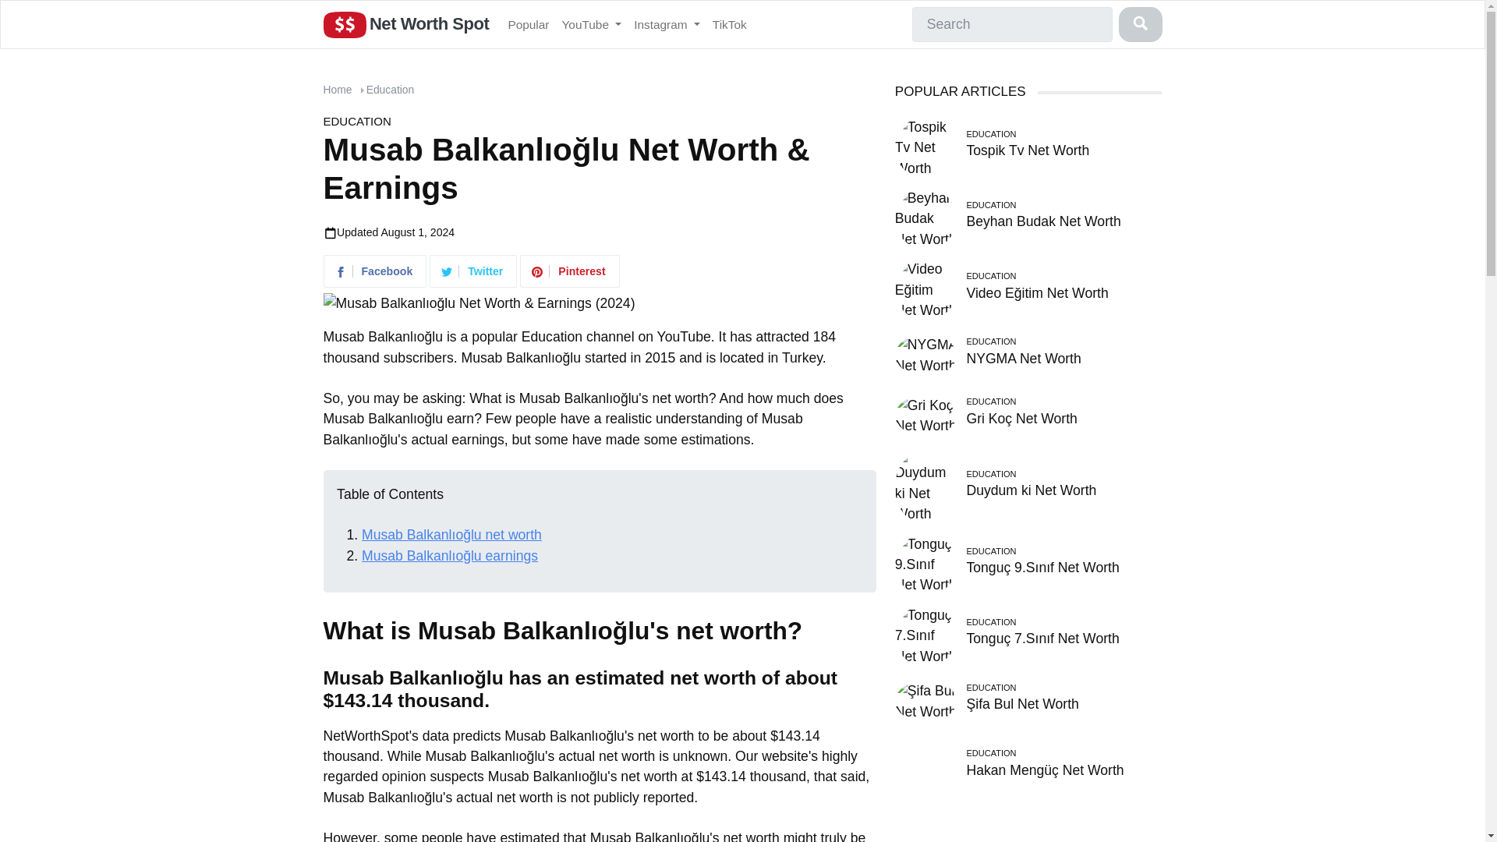 This screenshot has width=1497, height=842. I want to click on View all articles in Education, so click(390, 89).